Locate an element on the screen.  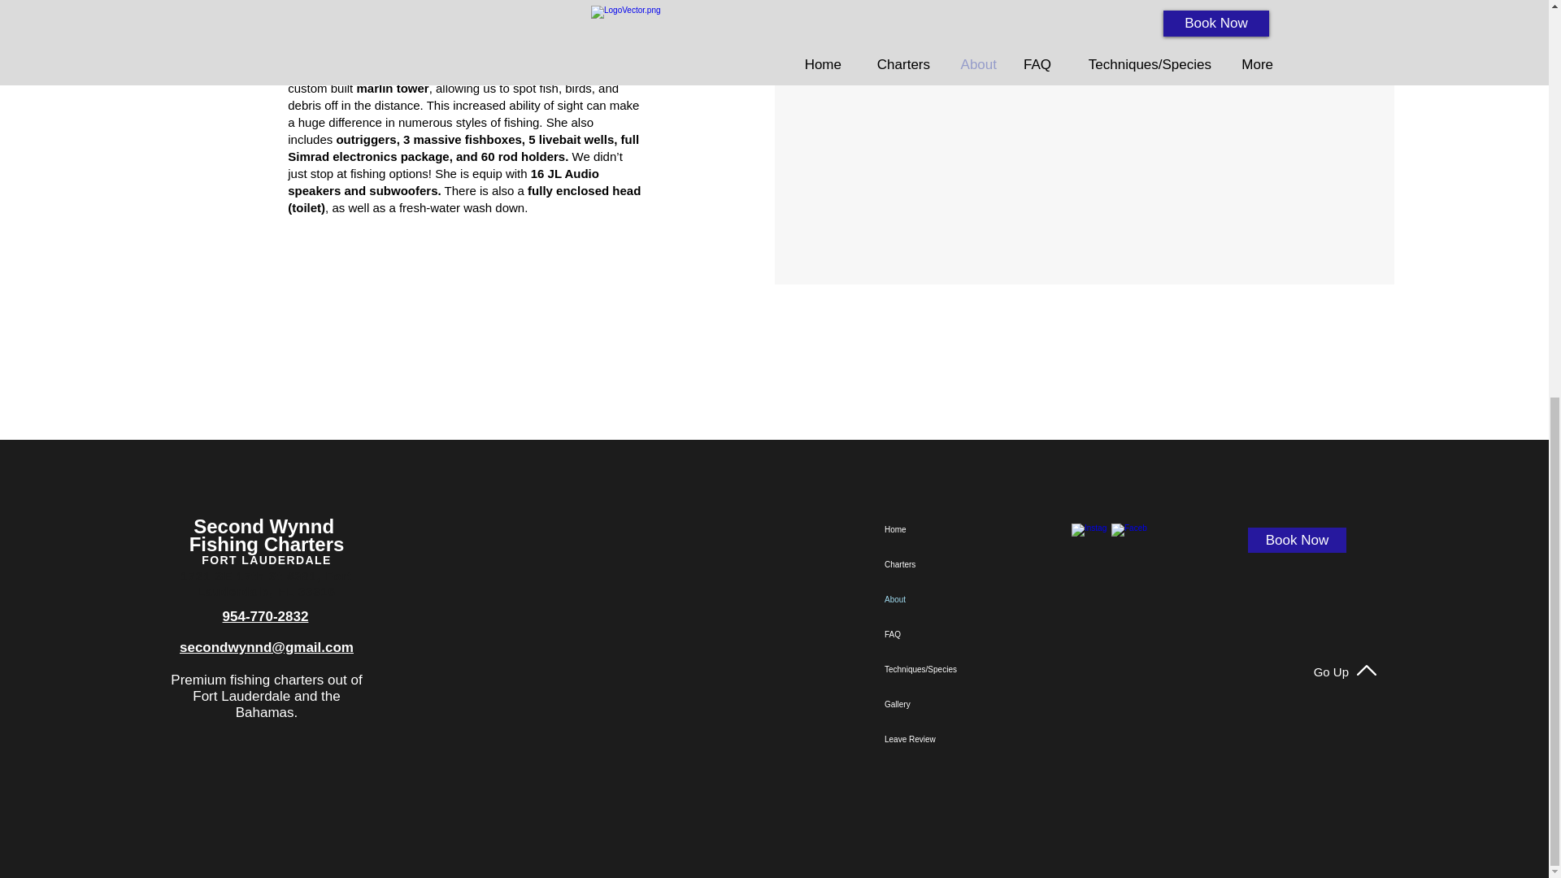
Book Now is located at coordinates (1296, 540).